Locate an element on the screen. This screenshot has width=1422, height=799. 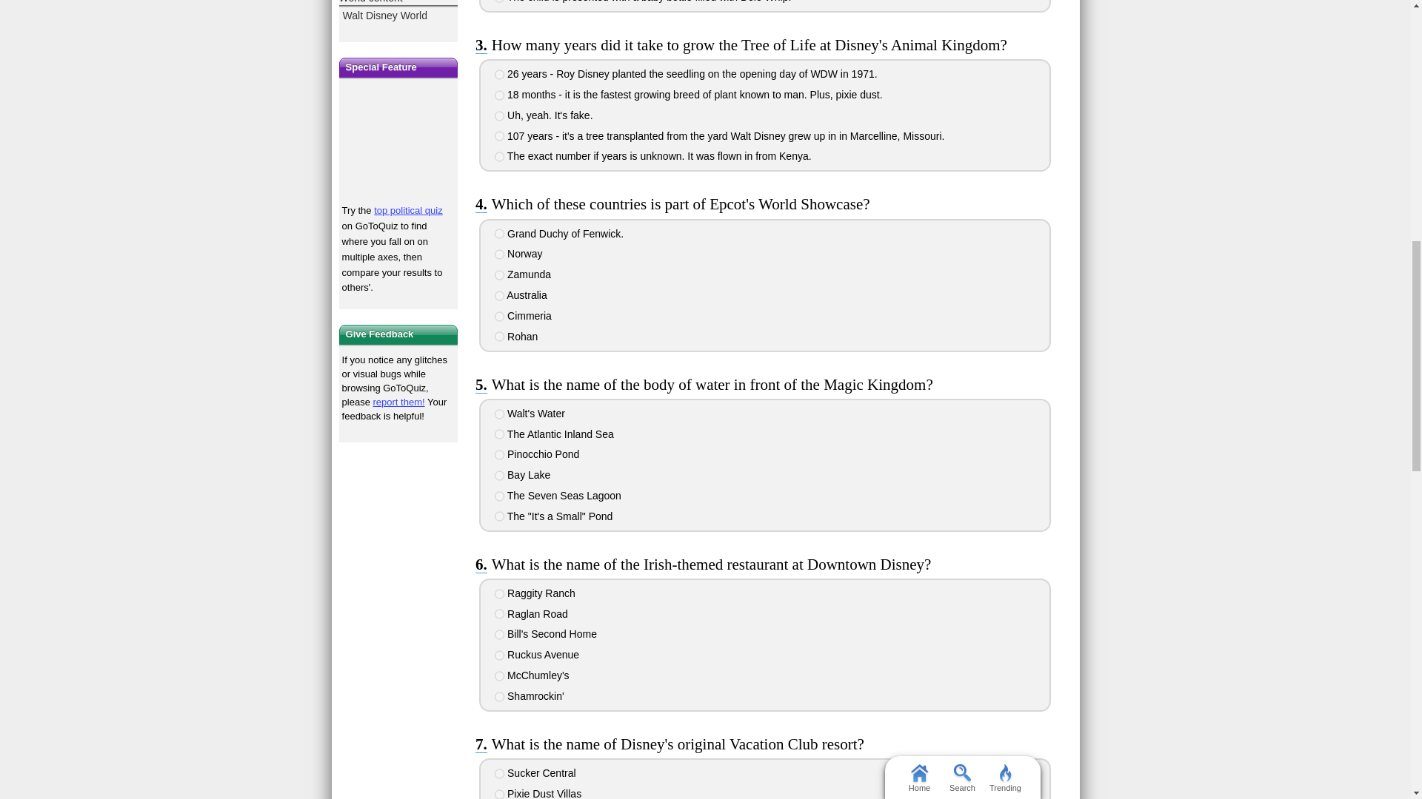
4 is located at coordinates (499, 136).